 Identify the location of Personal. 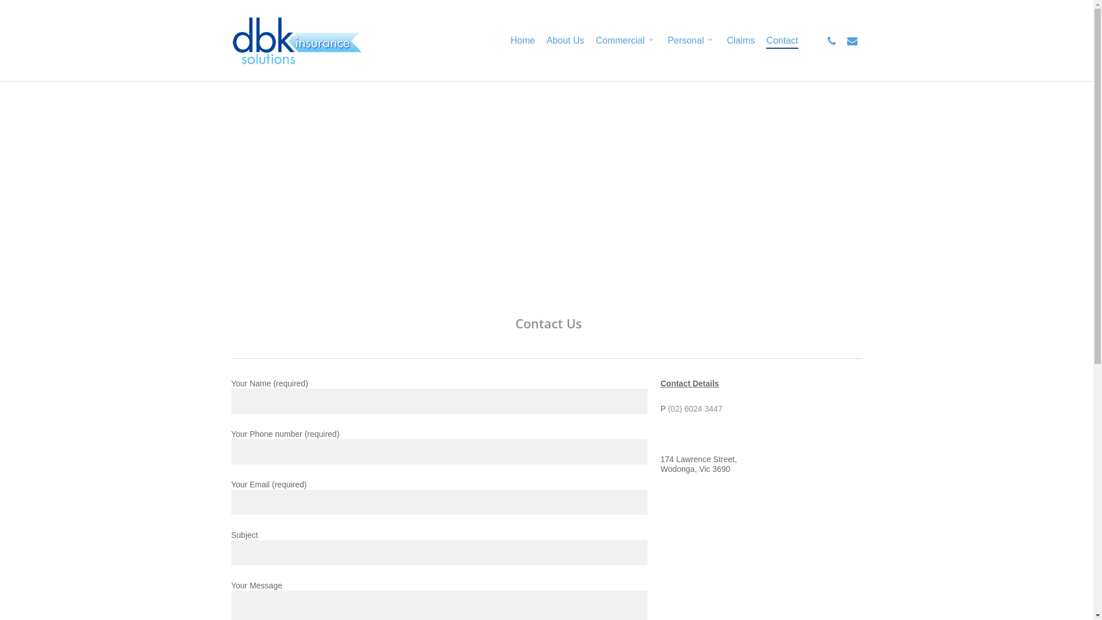
(691, 40).